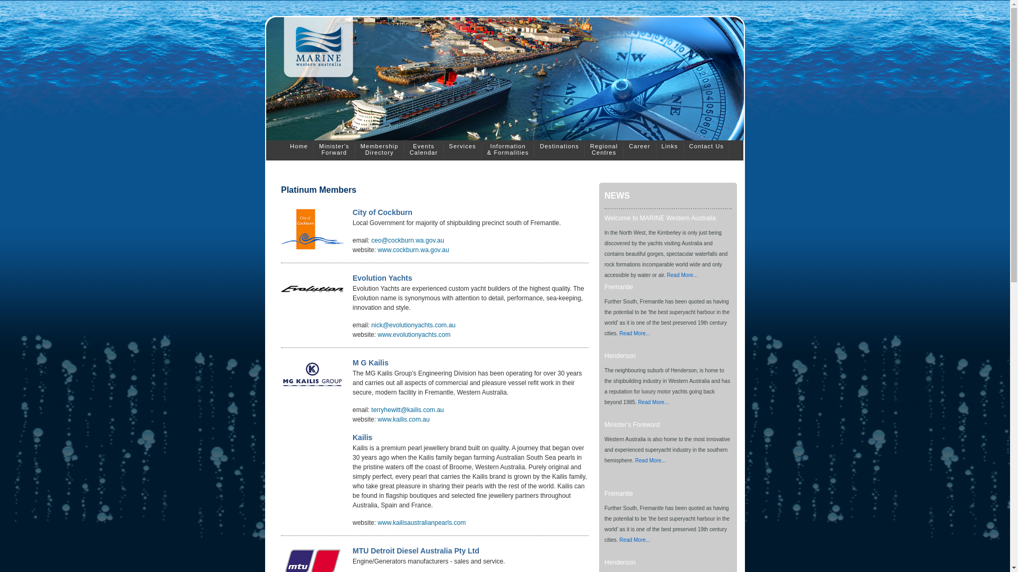 The width and height of the screenshot is (1018, 572). Describe the element at coordinates (635, 333) in the screenshot. I see `Read More...` at that location.